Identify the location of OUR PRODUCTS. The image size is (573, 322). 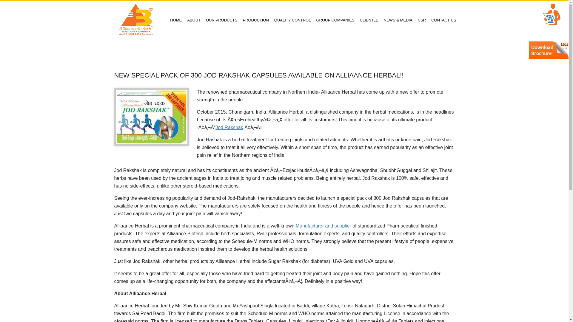
(221, 20).